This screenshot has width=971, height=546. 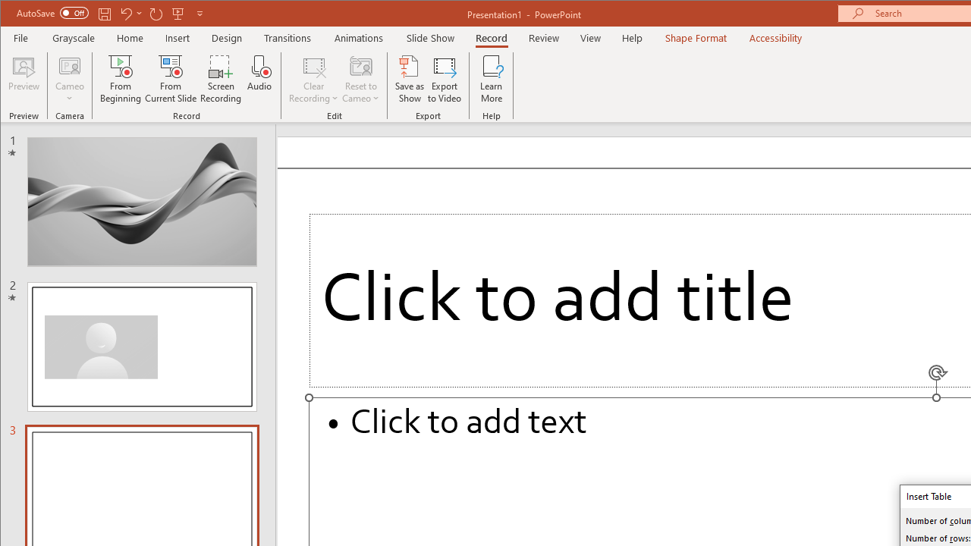 What do you see at coordinates (222, 79) in the screenshot?
I see `Screen Recording` at bounding box center [222, 79].